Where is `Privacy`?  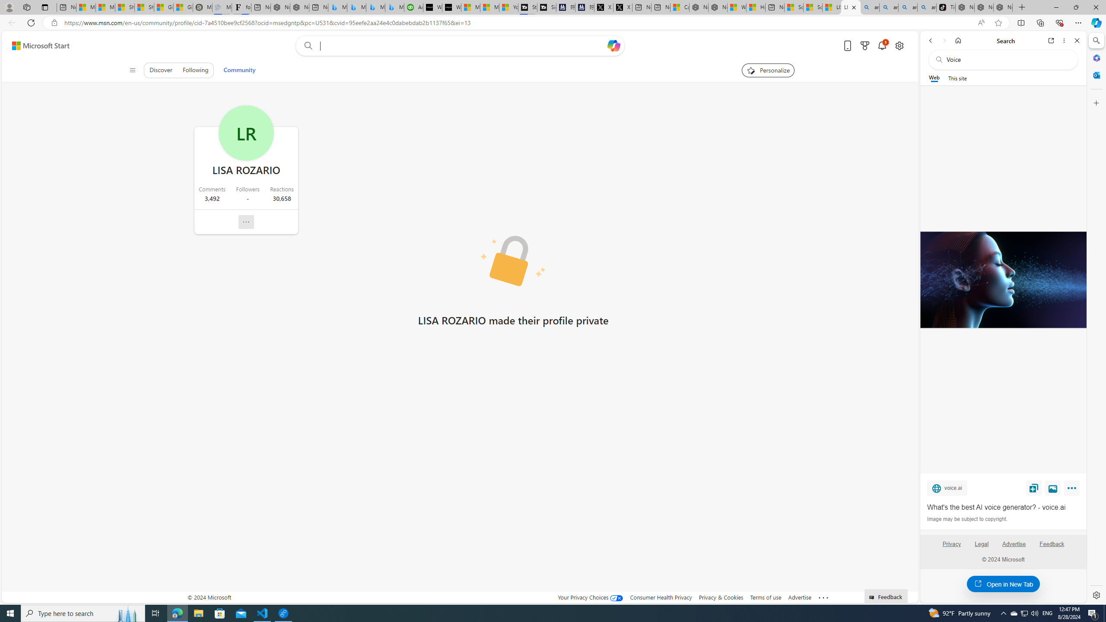 Privacy is located at coordinates (951, 547).